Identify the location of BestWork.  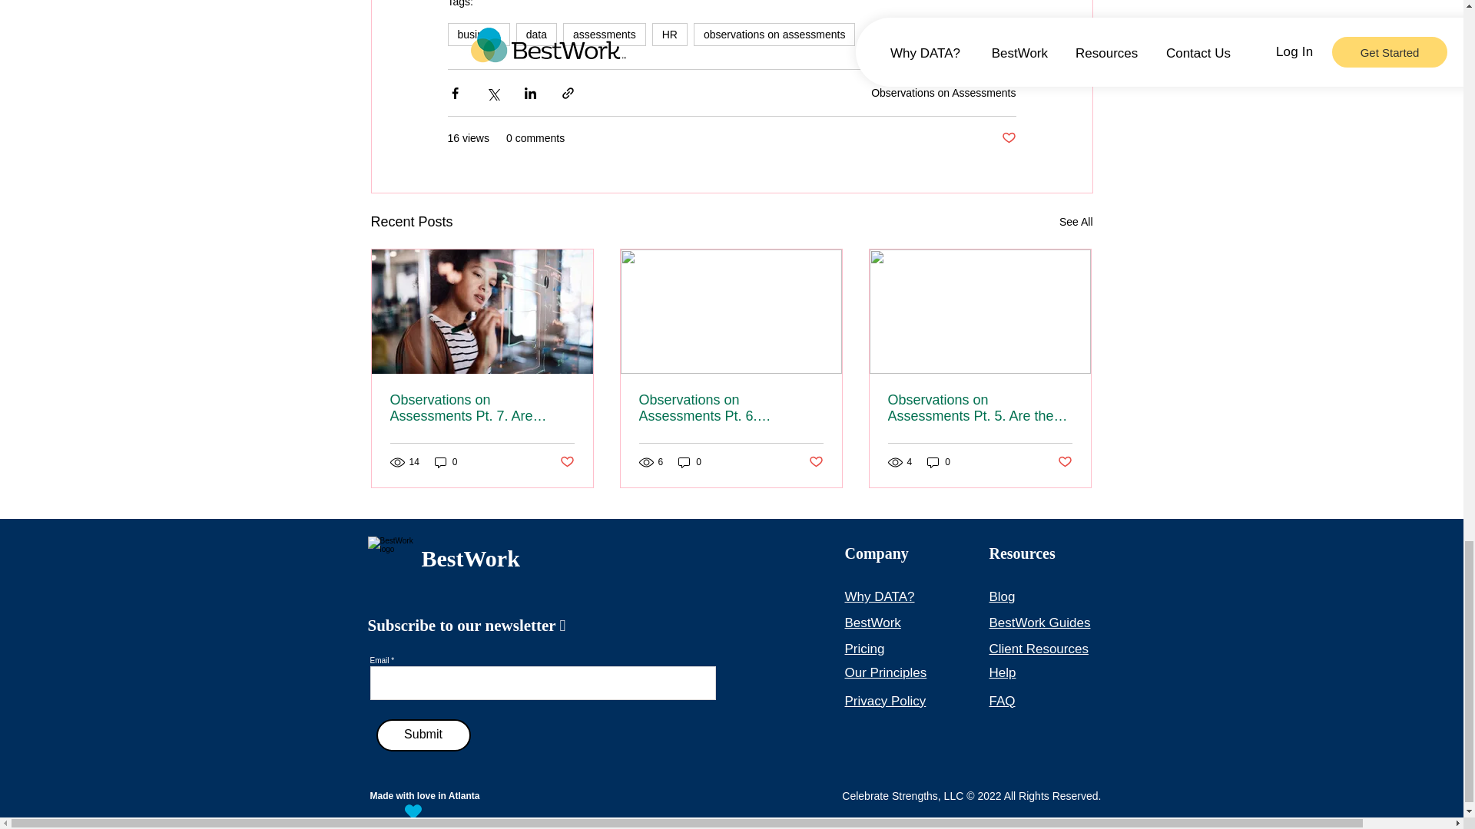
(873, 623).